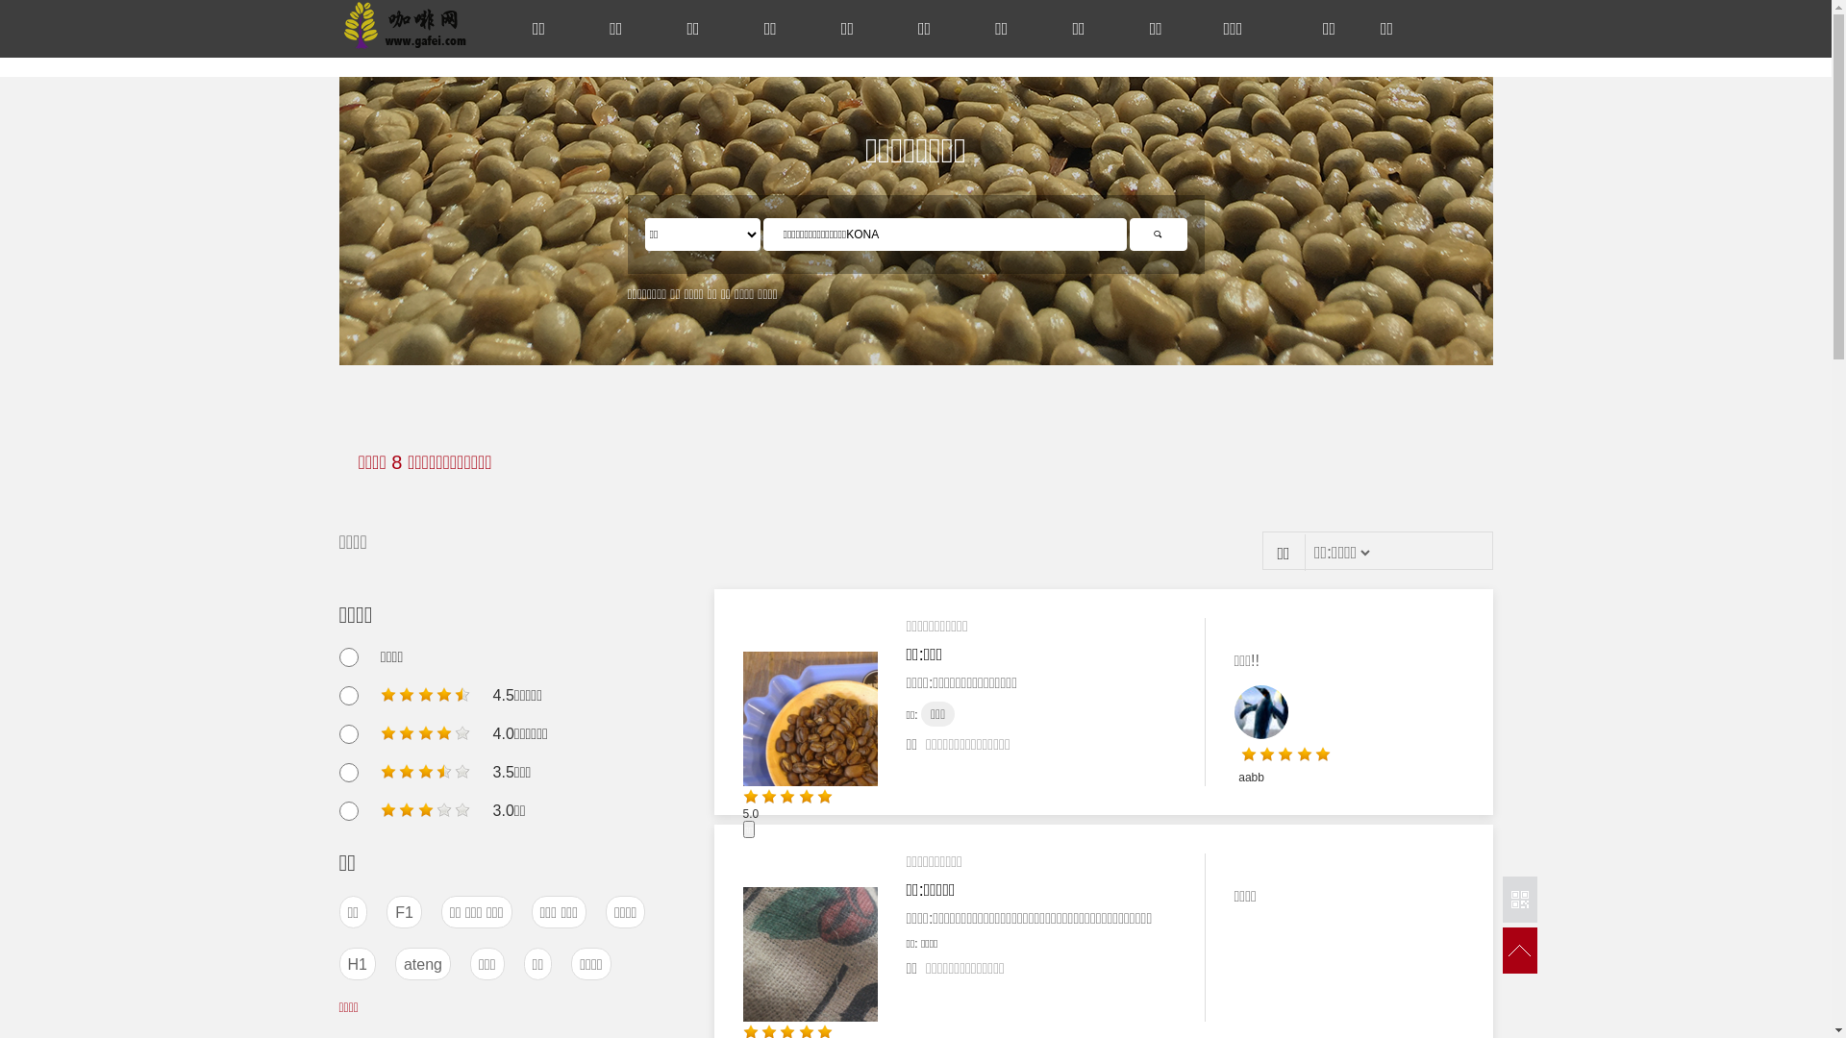 The width and height of the screenshot is (1846, 1038). I want to click on regular, so click(388, 809).